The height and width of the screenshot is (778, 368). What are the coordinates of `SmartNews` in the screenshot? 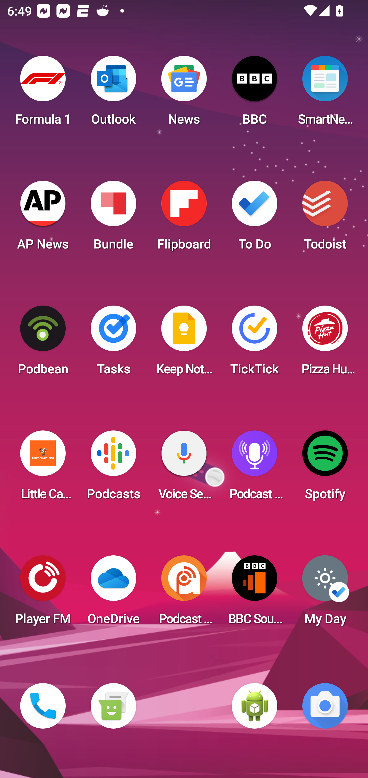 It's located at (325, 94).